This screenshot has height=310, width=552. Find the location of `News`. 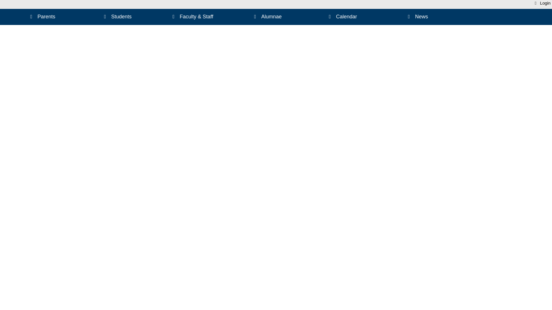

News is located at coordinates (417, 17).